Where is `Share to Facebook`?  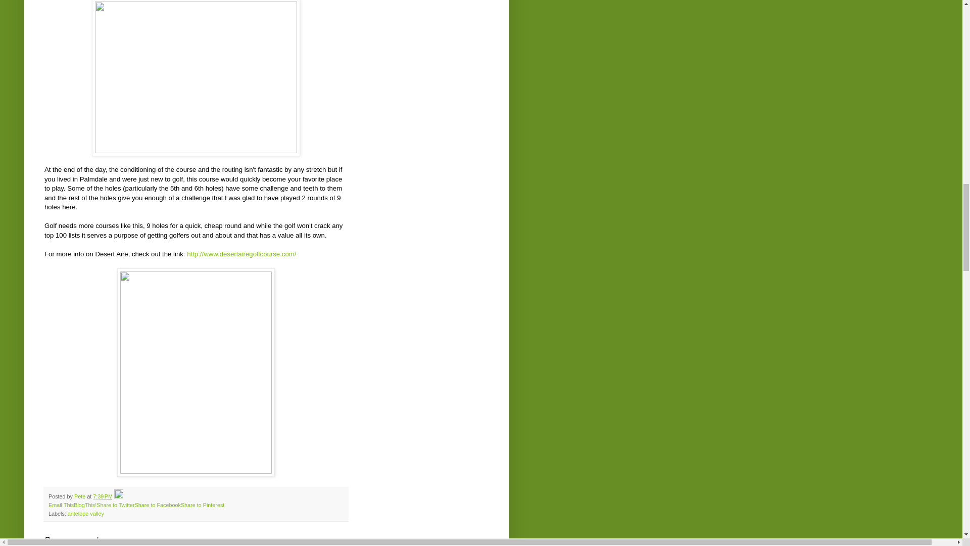 Share to Facebook is located at coordinates (158, 505).